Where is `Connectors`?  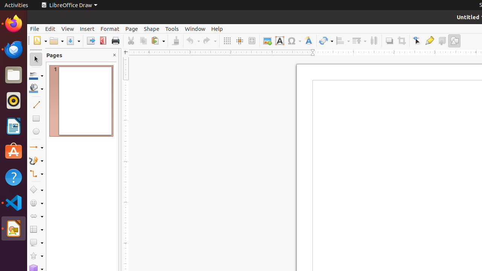
Connectors is located at coordinates (36, 174).